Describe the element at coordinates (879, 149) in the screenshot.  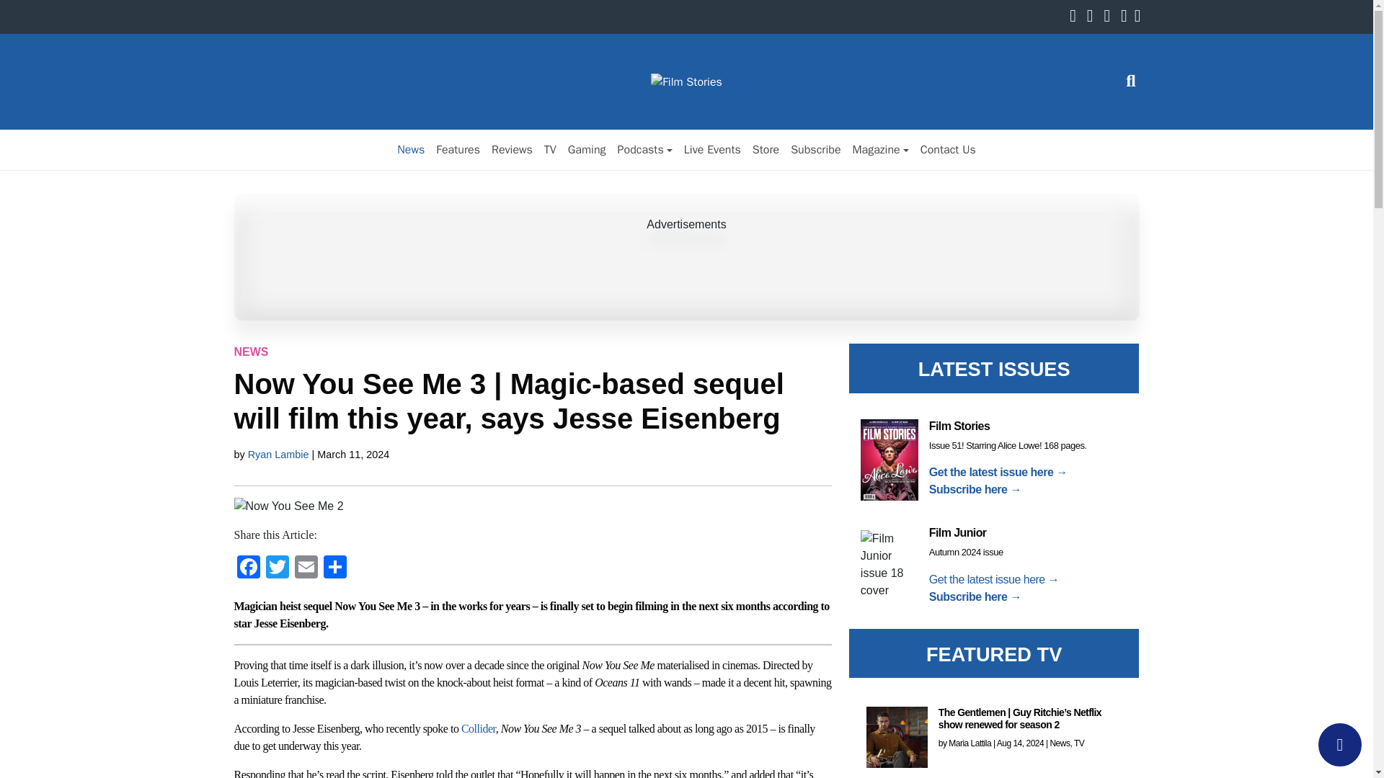
I see `Magazine` at that location.